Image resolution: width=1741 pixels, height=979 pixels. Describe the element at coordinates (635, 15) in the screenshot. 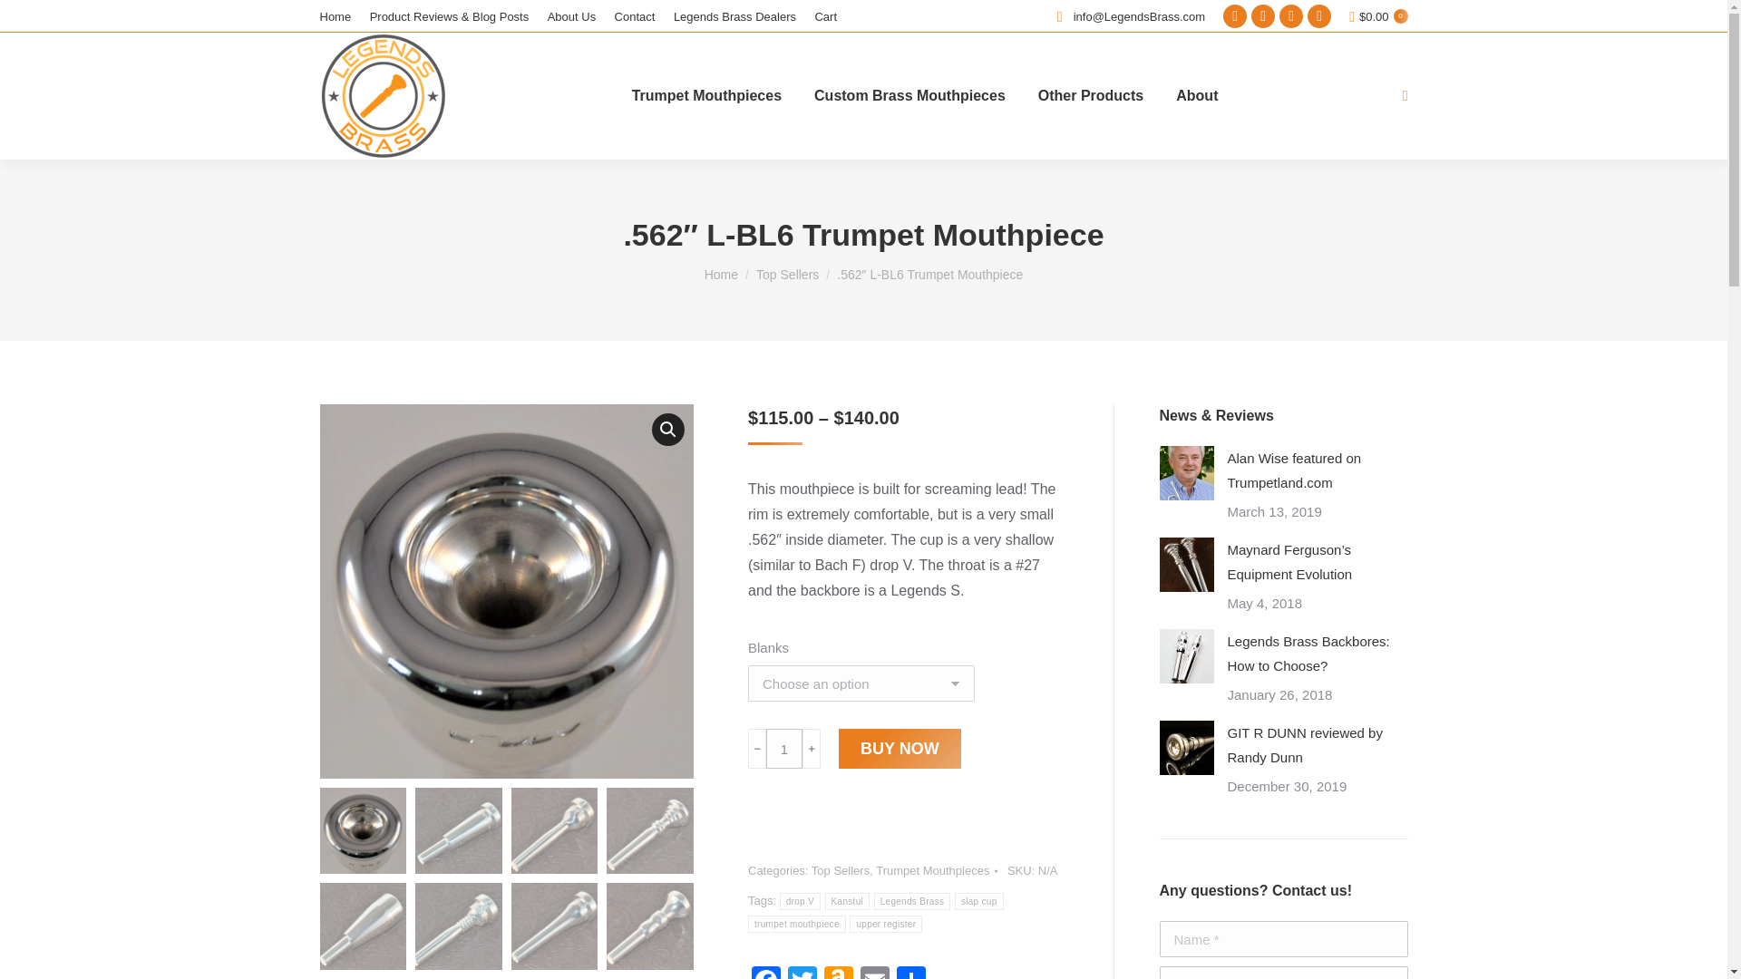

I see `Contact` at that location.